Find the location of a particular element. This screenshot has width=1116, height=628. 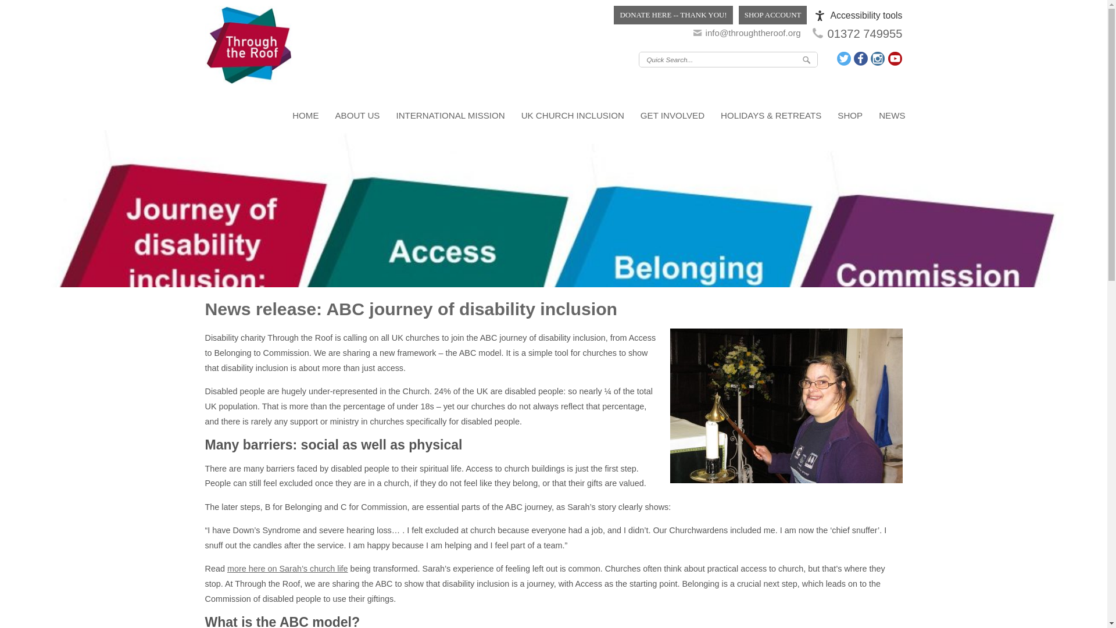

UK CHURCH INCLUSION is located at coordinates (573, 115).